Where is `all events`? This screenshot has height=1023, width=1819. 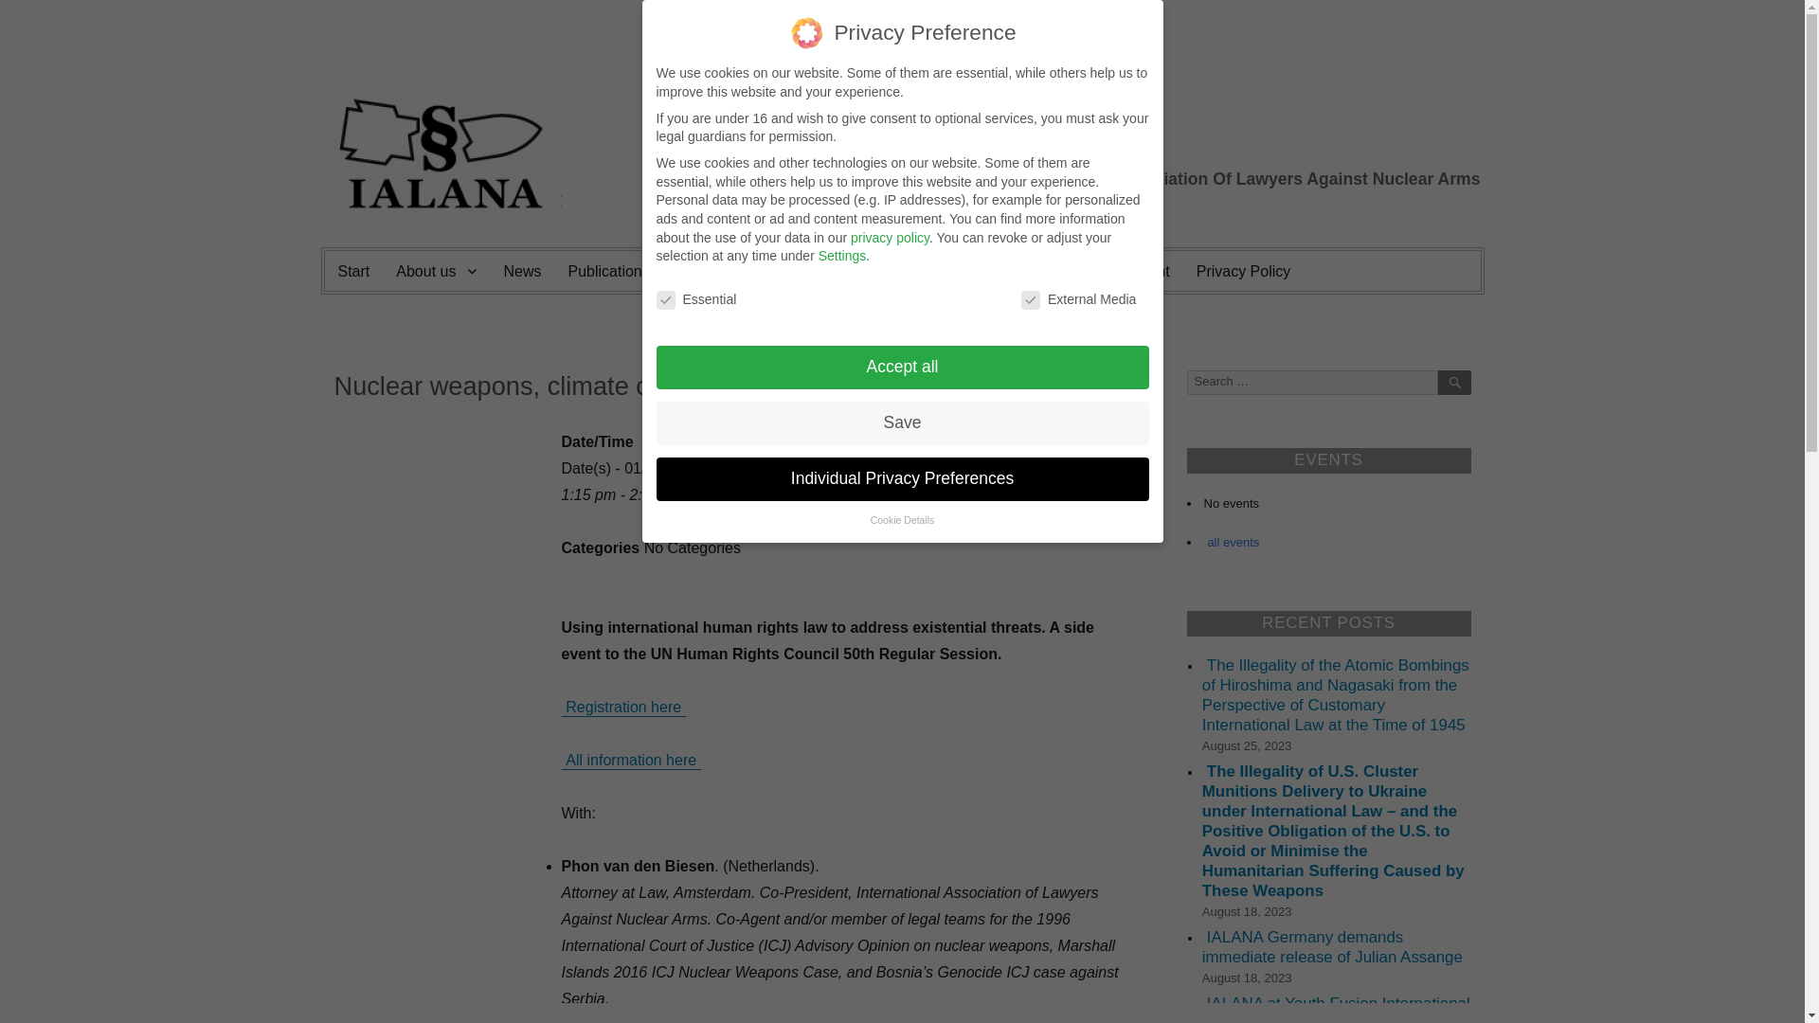 all events is located at coordinates (1232, 541).